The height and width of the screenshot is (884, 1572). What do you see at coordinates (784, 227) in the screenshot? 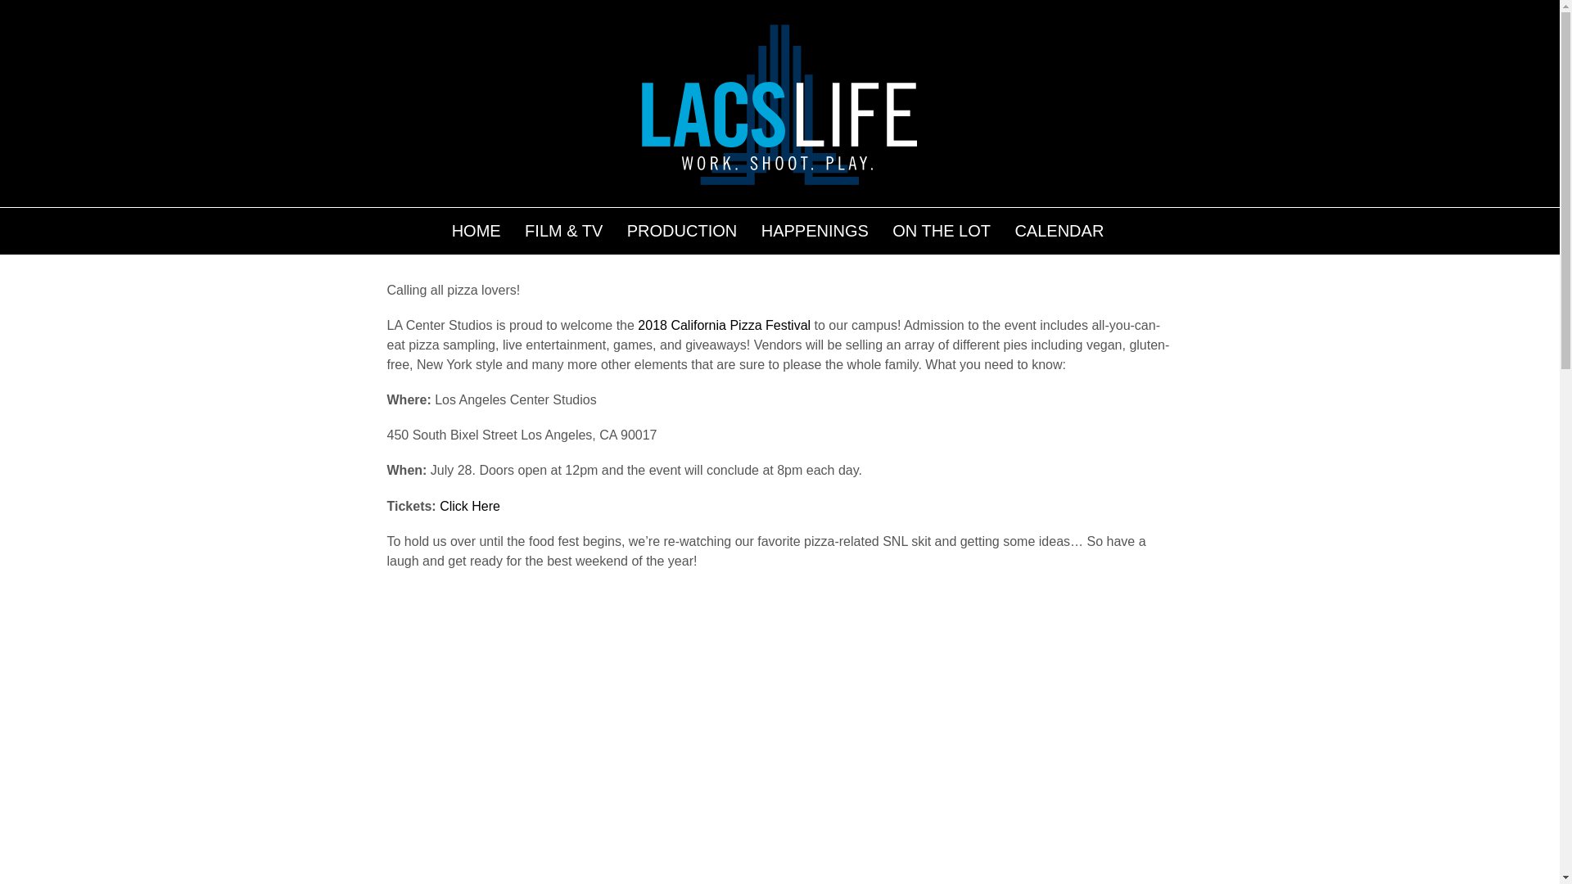
I see `Happenings` at bounding box center [784, 227].